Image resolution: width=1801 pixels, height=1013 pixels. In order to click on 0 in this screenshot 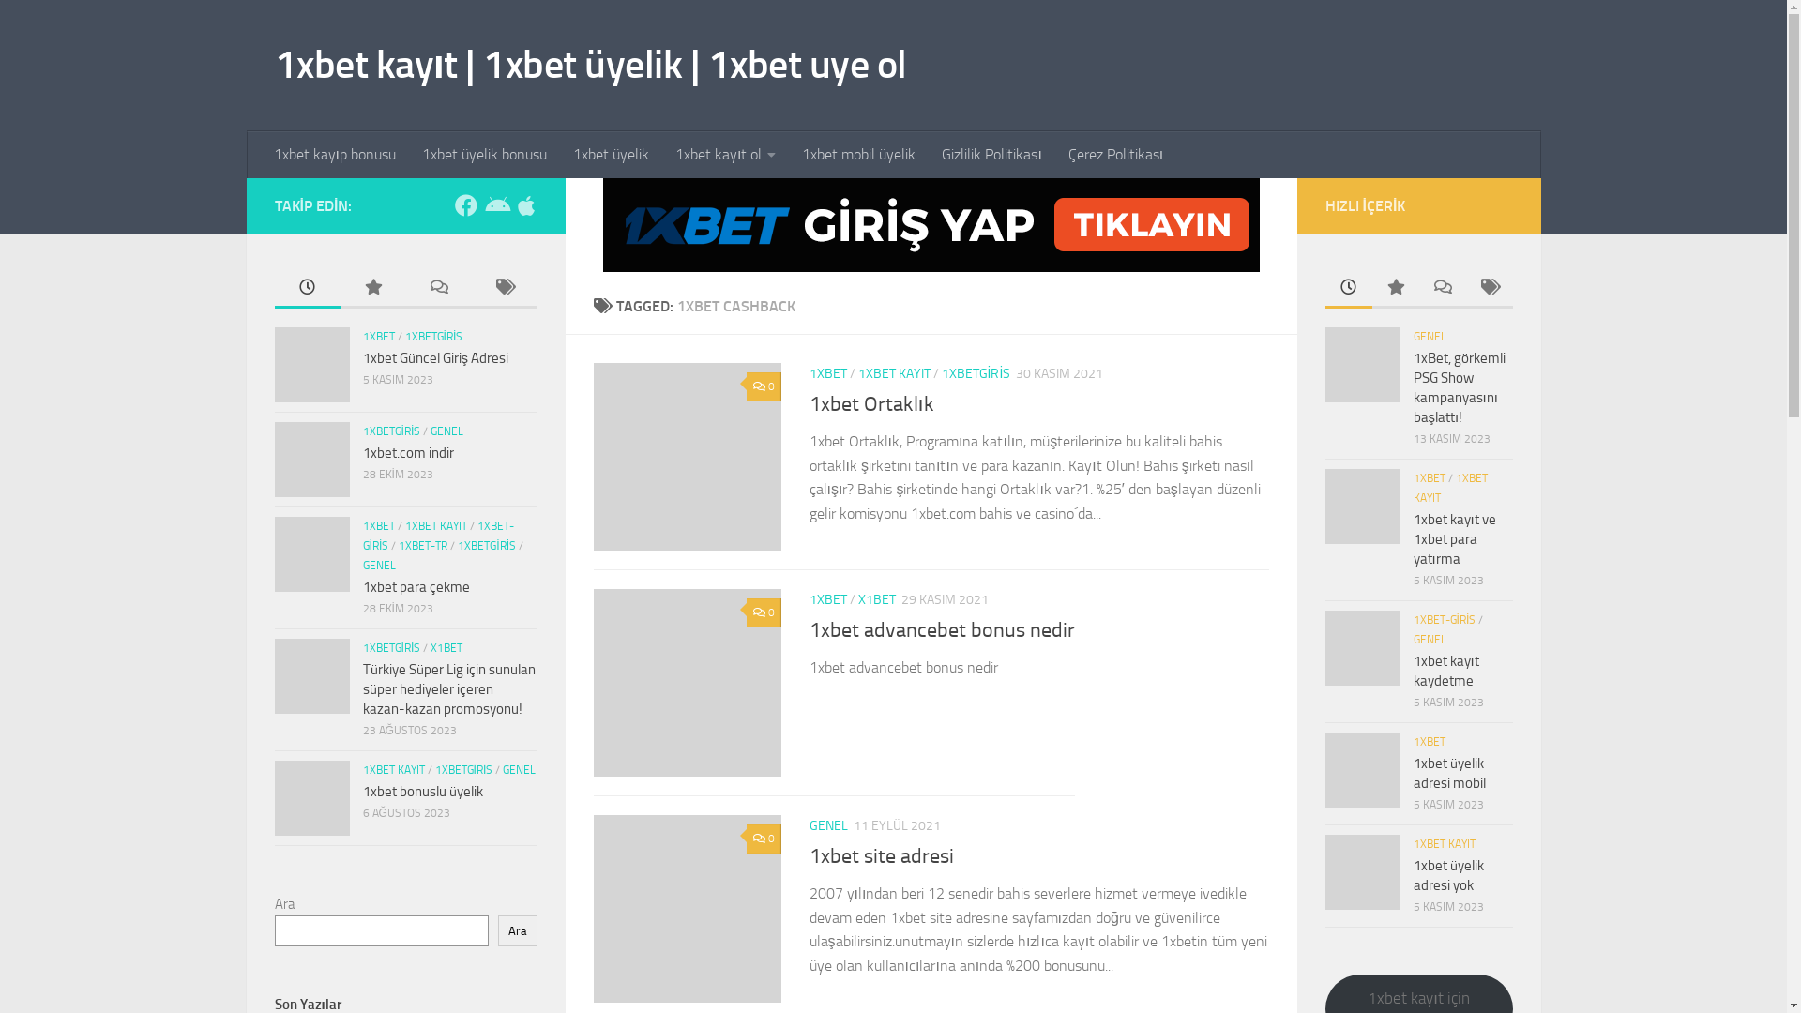, I will do `click(764, 386)`.